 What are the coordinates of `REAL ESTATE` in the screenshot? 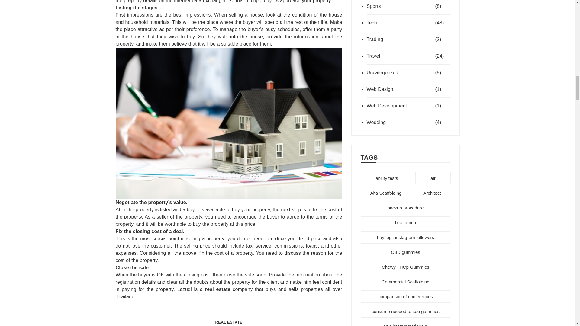 It's located at (229, 323).